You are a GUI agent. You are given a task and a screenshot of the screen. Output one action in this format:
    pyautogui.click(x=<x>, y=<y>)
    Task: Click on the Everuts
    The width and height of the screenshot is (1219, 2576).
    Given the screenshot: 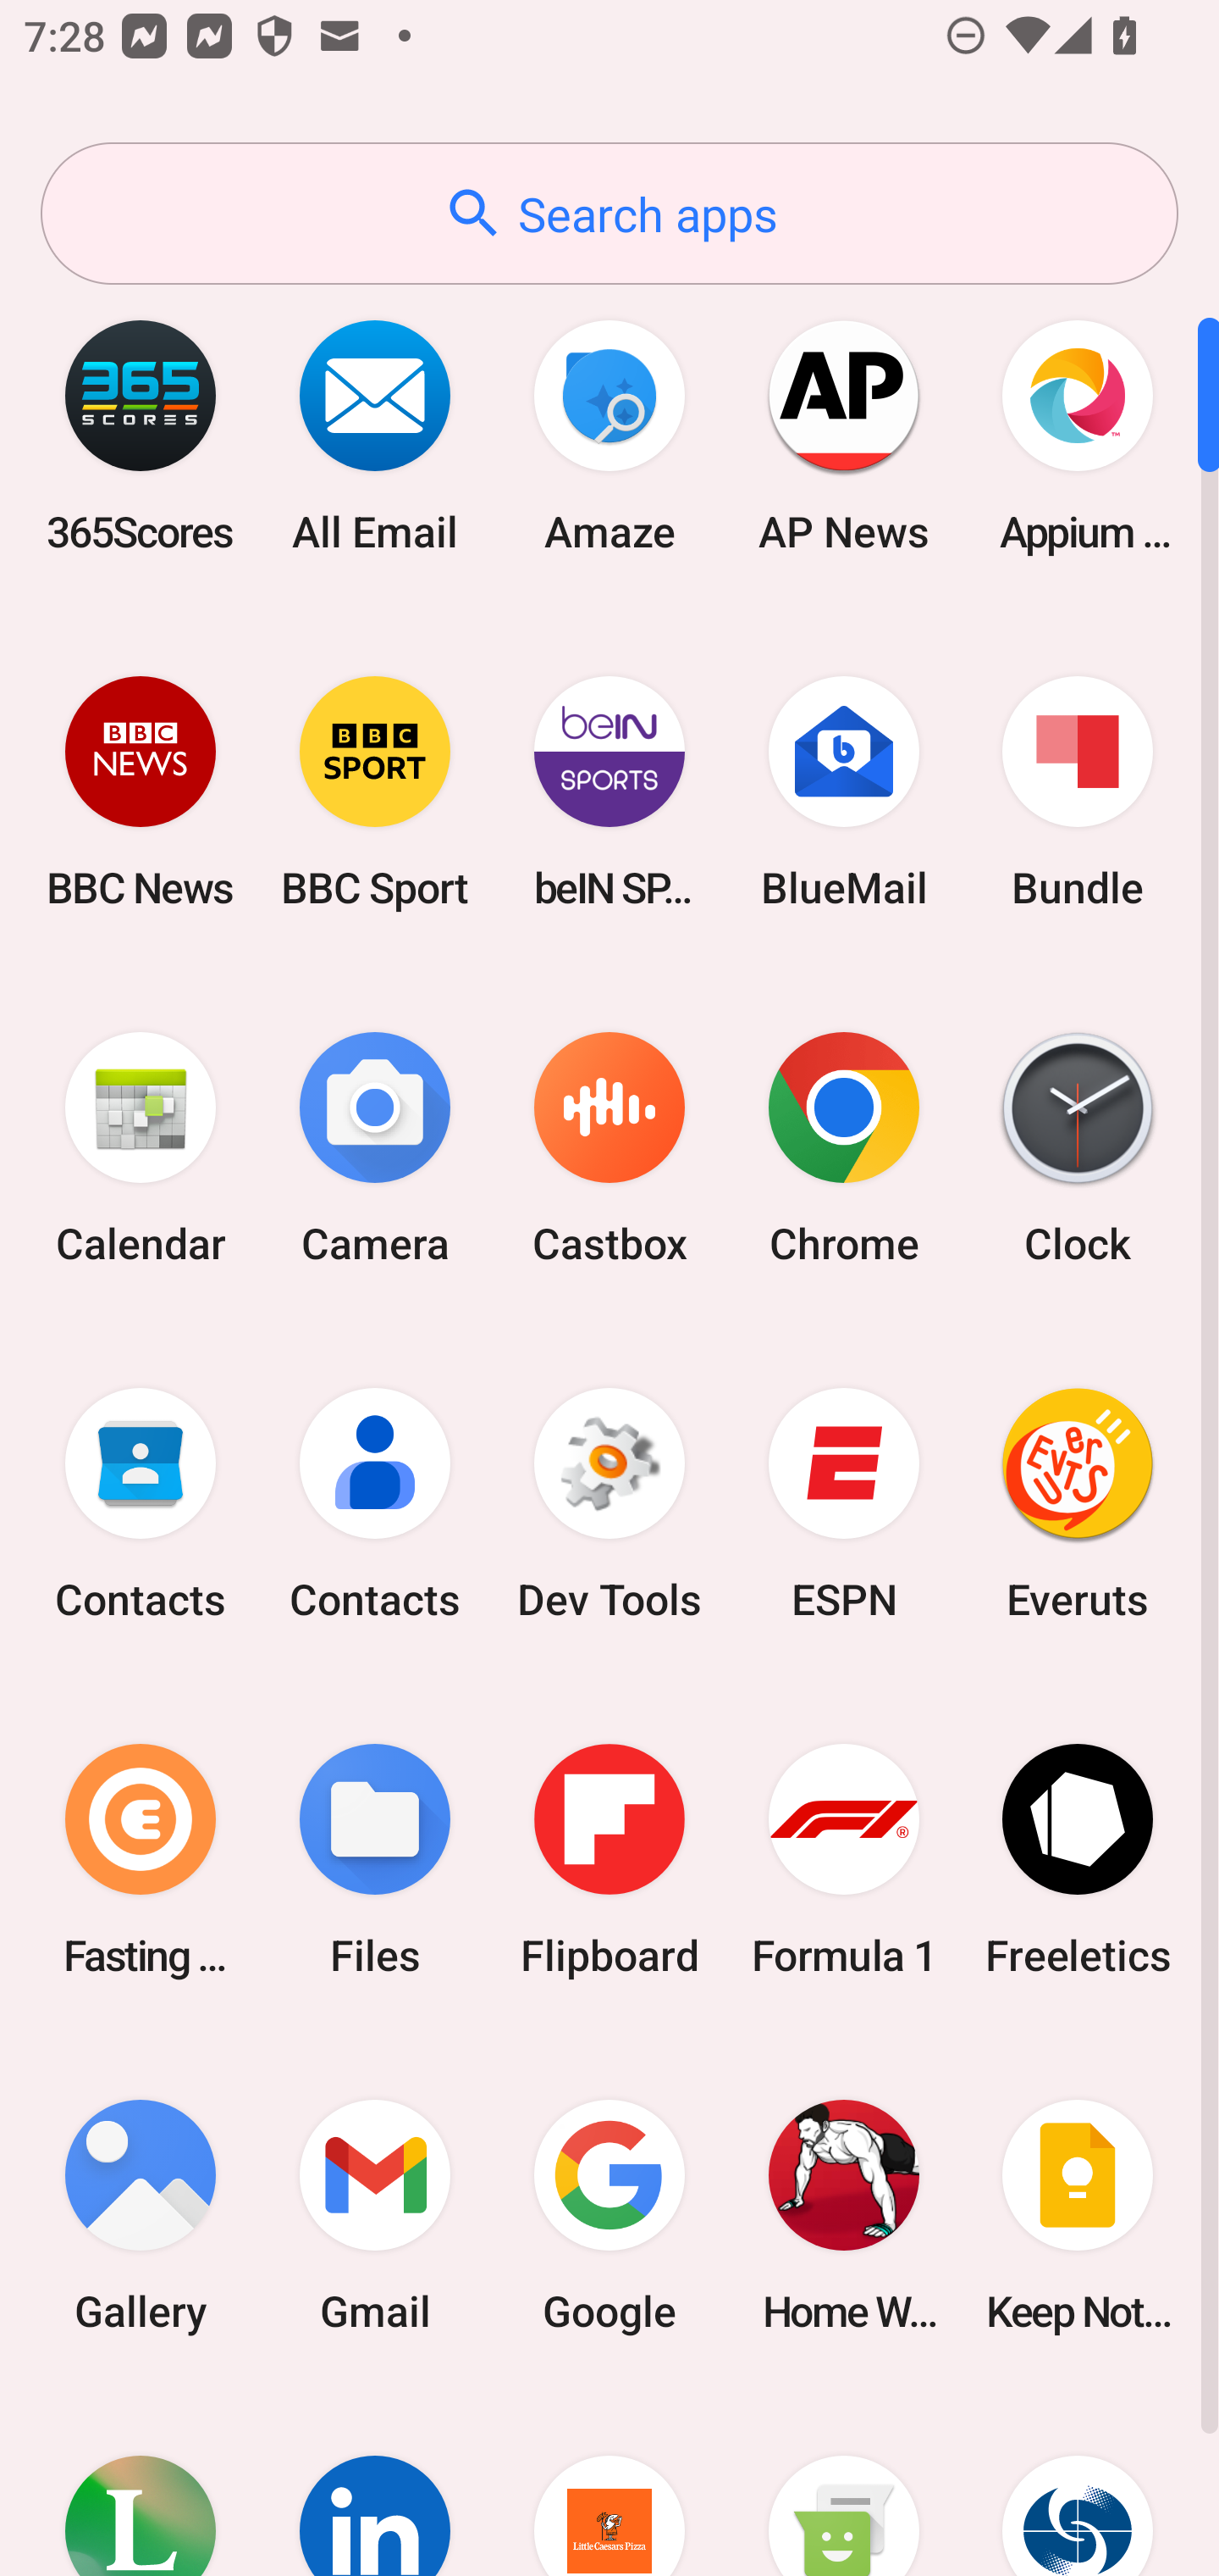 What is the action you would take?
    pyautogui.click(x=1078, y=1504)
    